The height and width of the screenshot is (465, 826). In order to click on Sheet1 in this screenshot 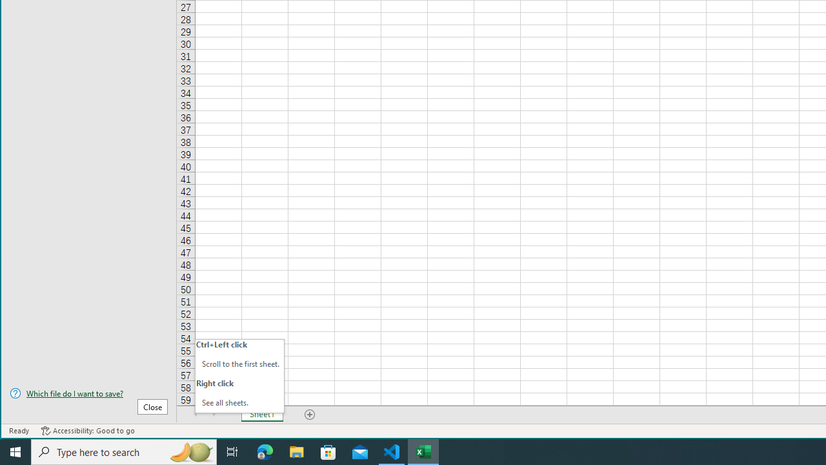, I will do `click(262, 414)`.